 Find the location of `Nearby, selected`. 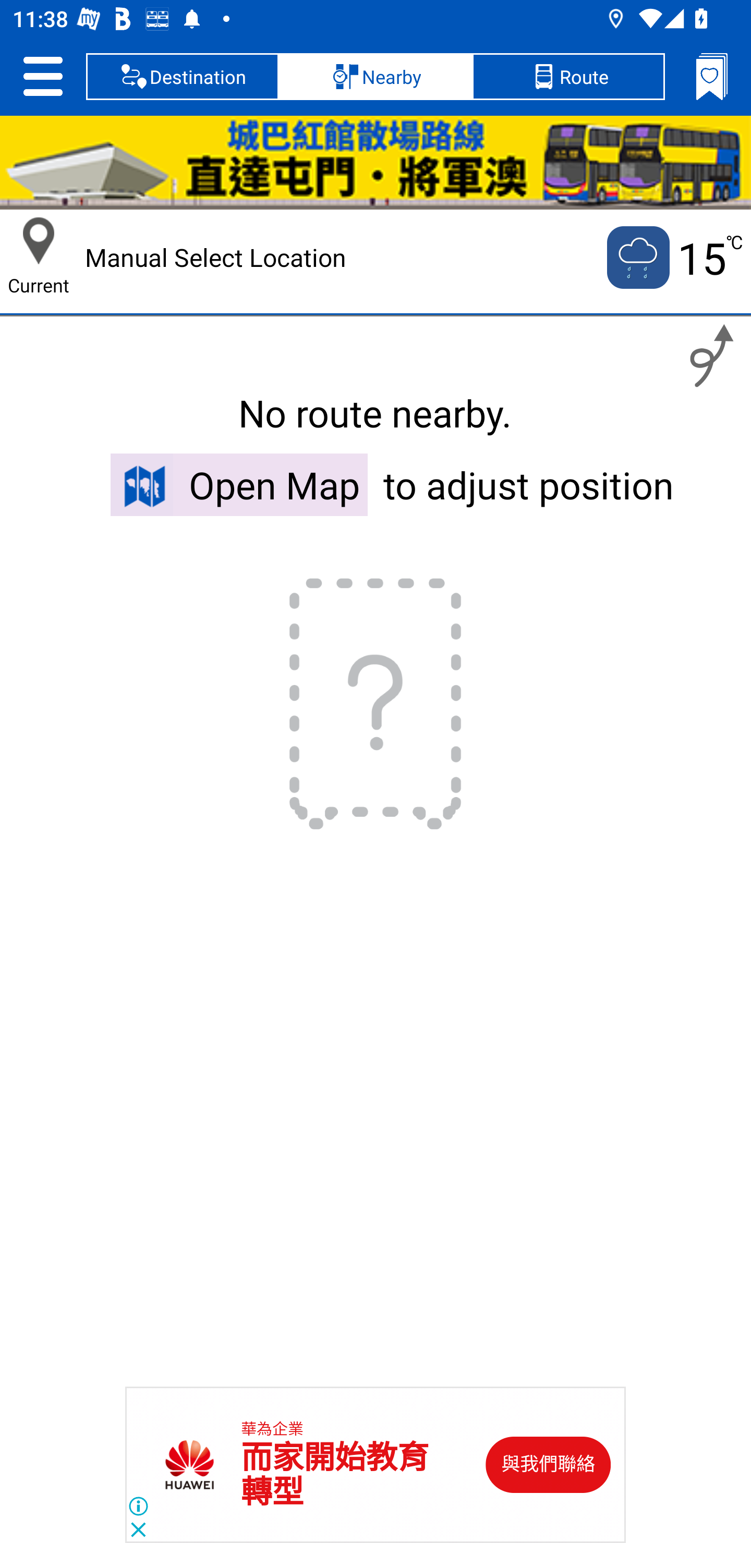

Nearby, selected is located at coordinates (375, 76).